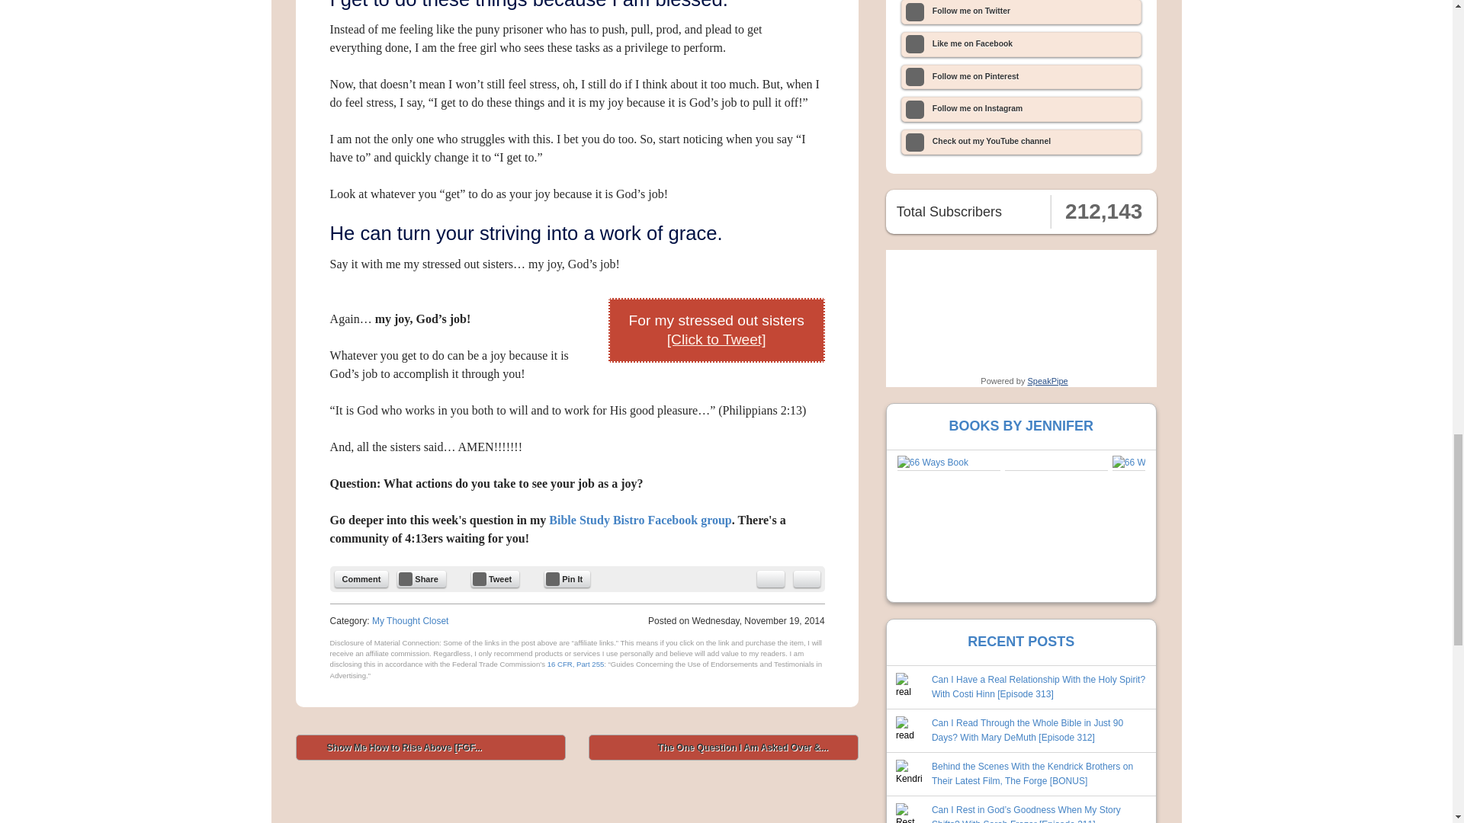 This screenshot has width=1464, height=823. I want to click on Pin It, so click(567, 579).